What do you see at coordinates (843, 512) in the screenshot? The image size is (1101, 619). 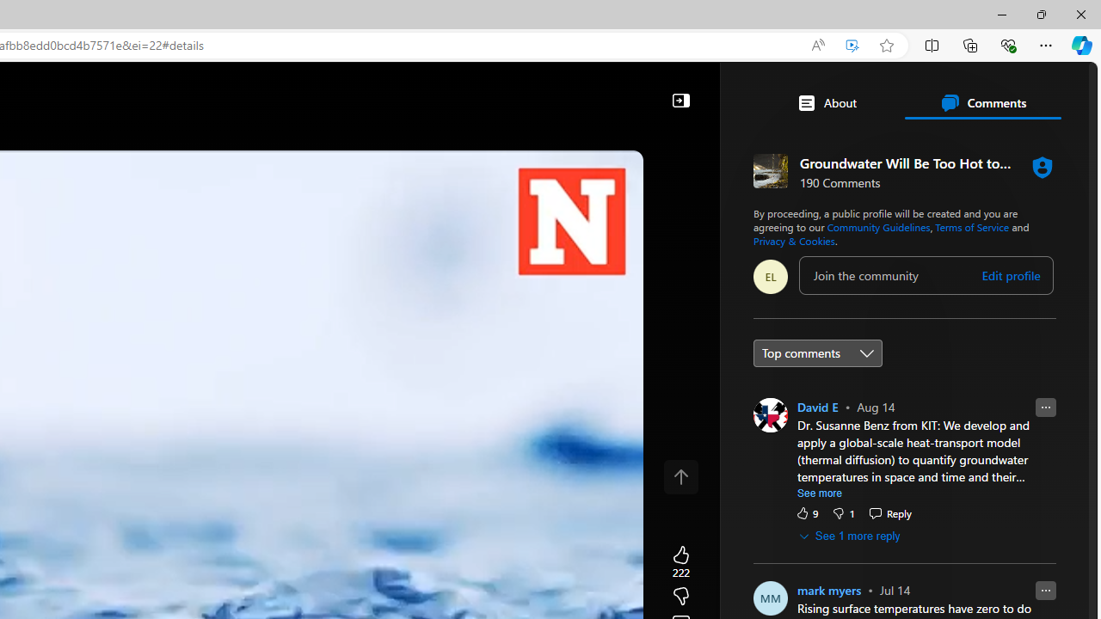 I see `Dislike` at bounding box center [843, 512].